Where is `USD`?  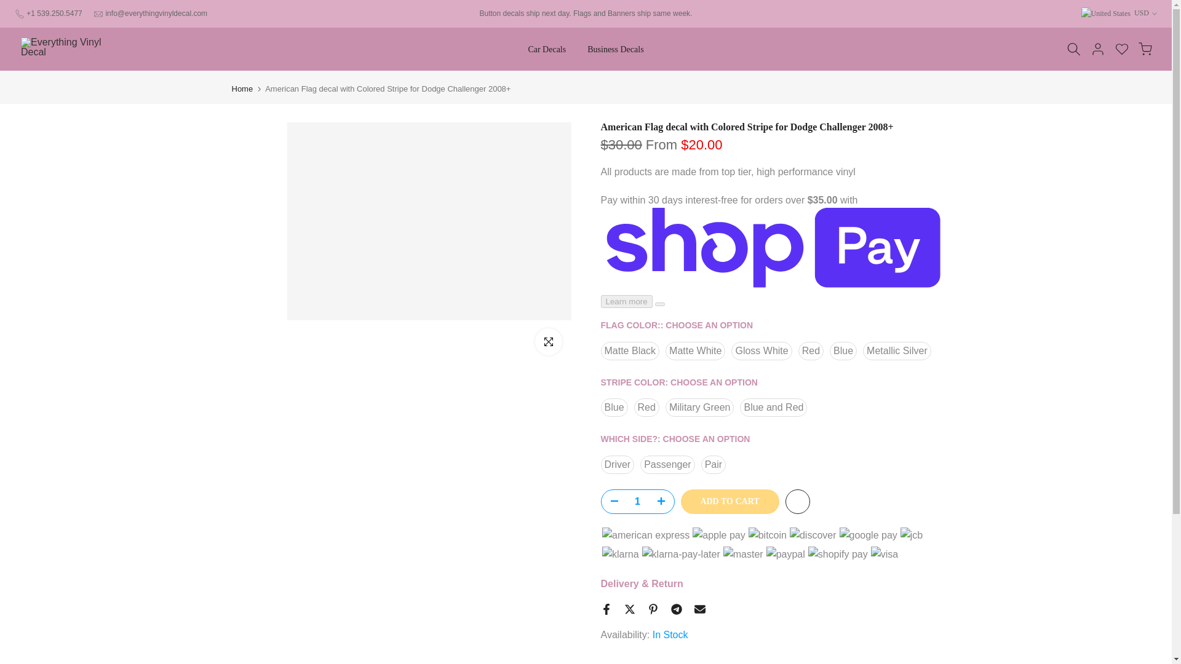
USD is located at coordinates (1119, 14).